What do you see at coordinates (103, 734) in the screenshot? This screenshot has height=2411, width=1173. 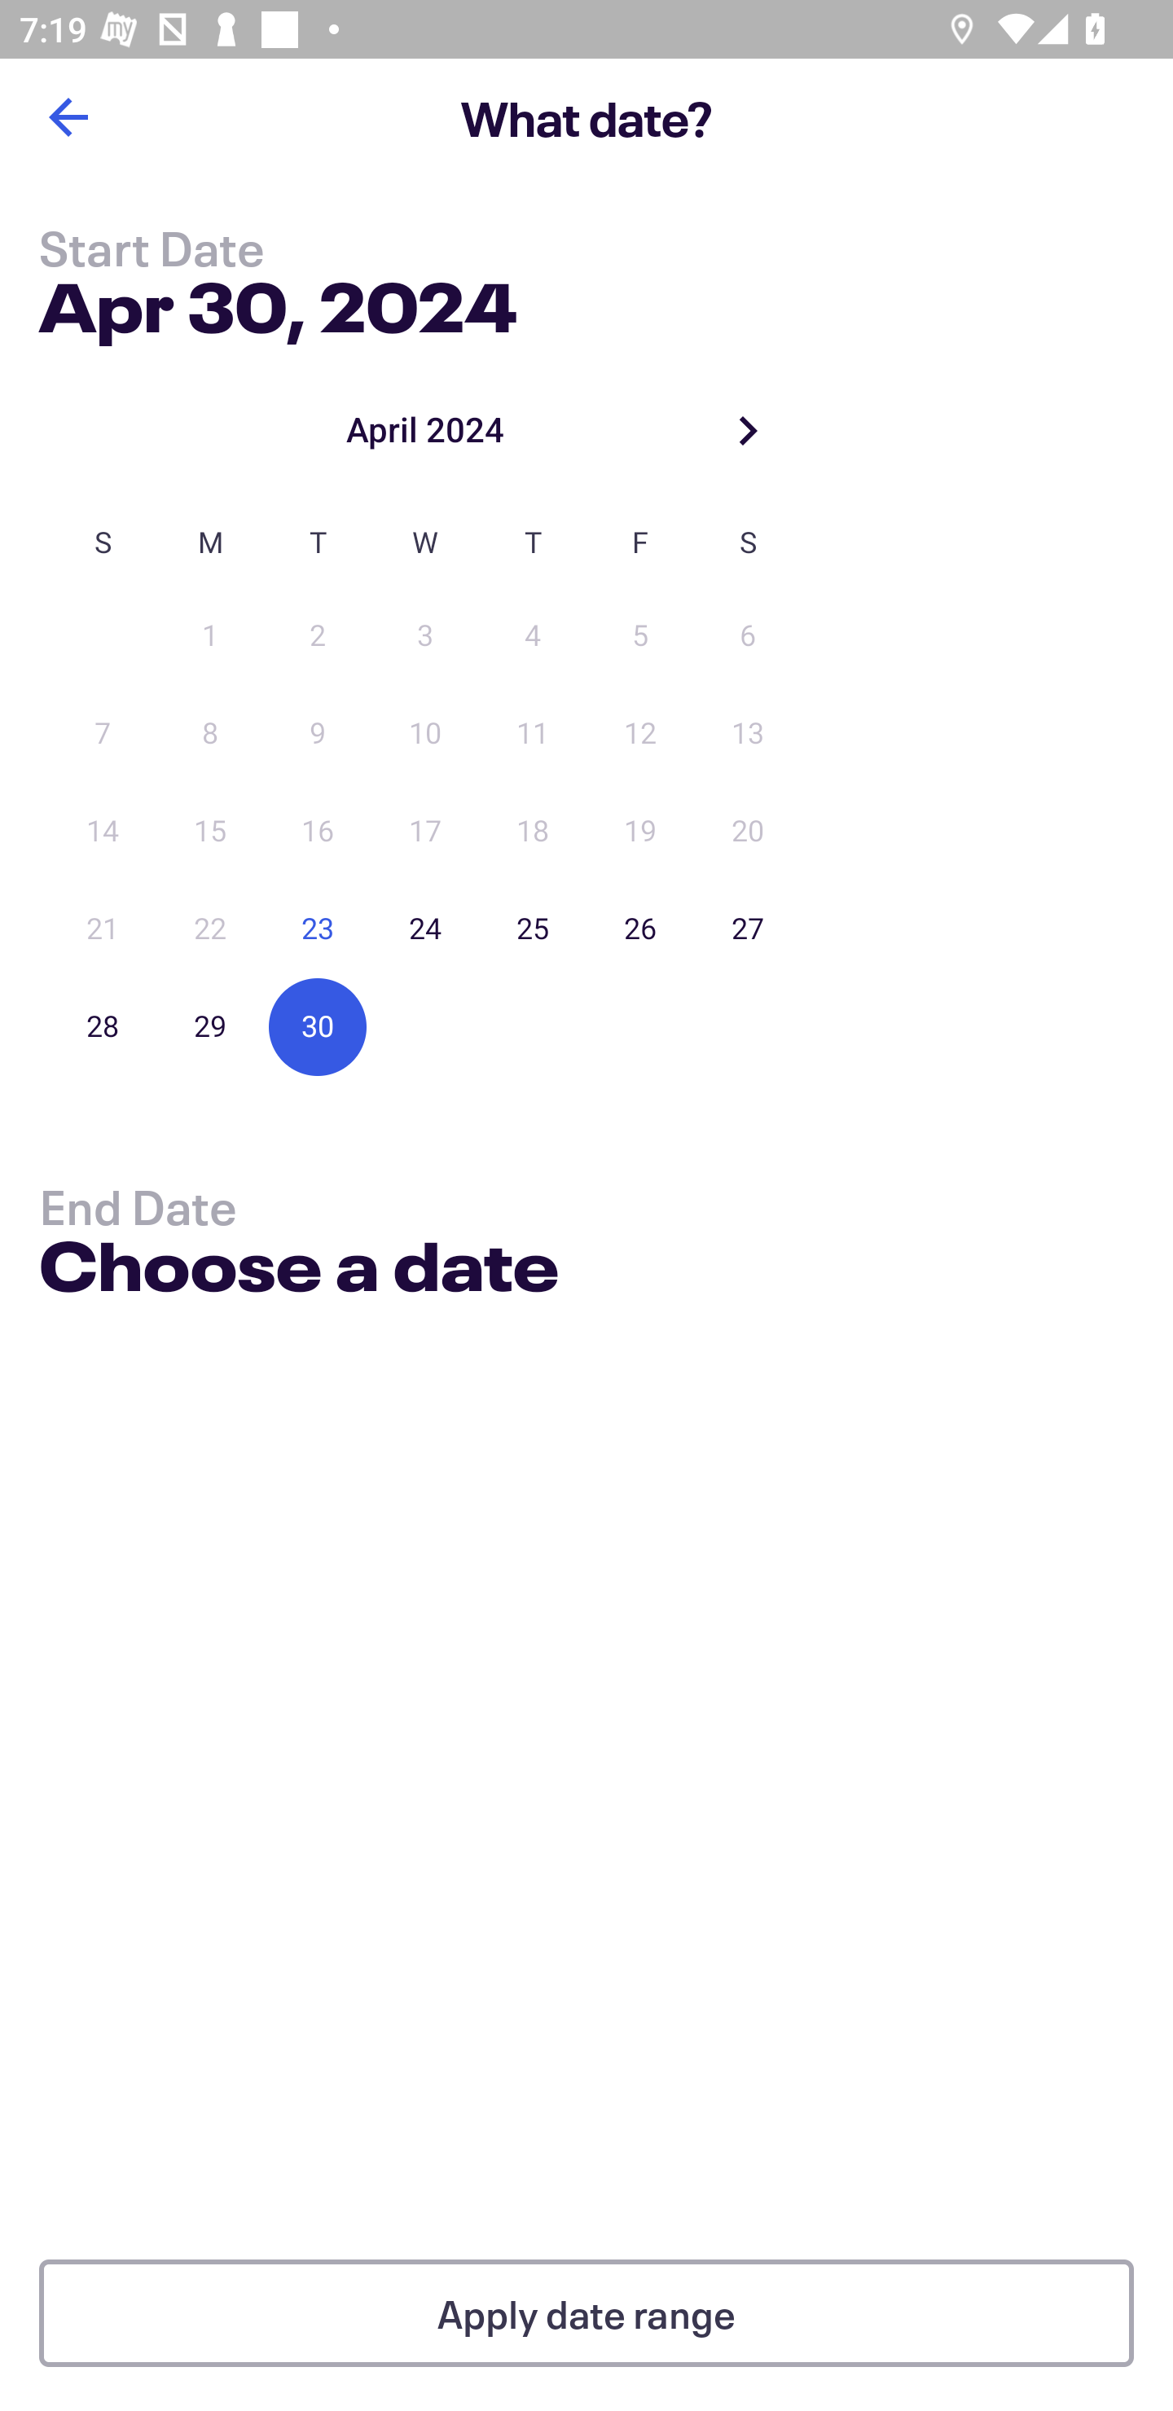 I see `7 07 April 2024` at bounding box center [103, 734].